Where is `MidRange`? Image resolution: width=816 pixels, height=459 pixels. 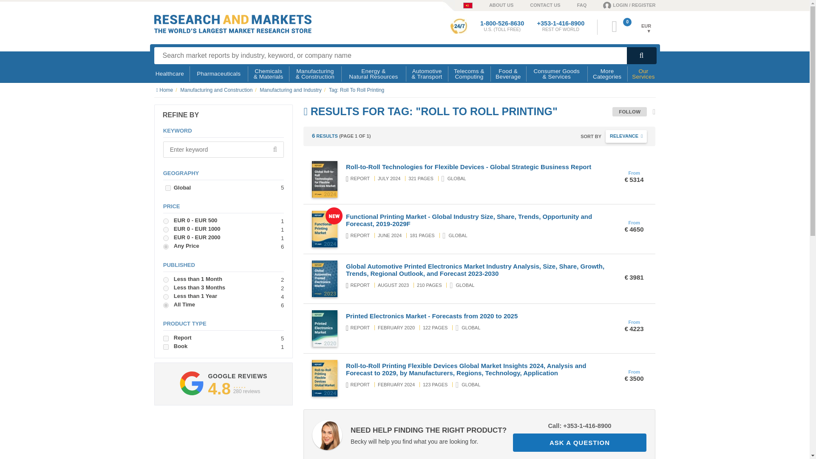
MidRange is located at coordinates (166, 229).